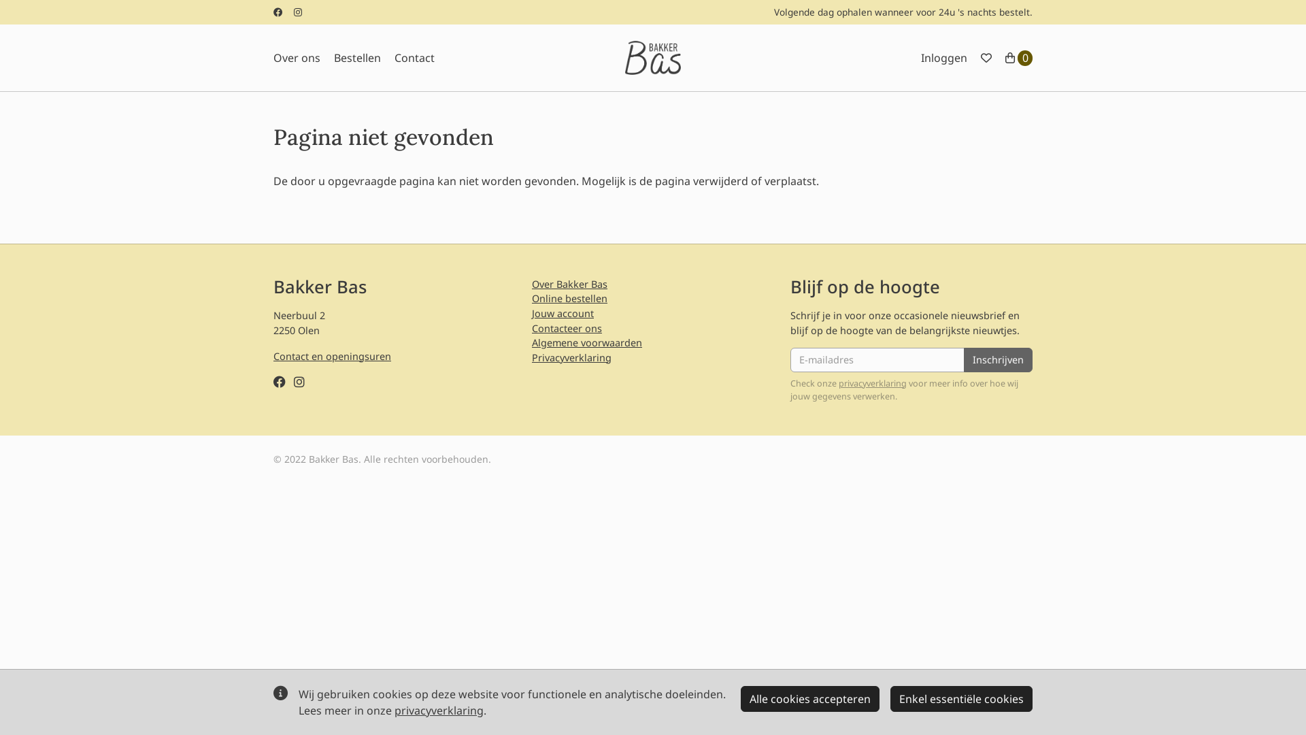  Describe the element at coordinates (986, 58) in the screenshot. I see `Favorieten` at that location.